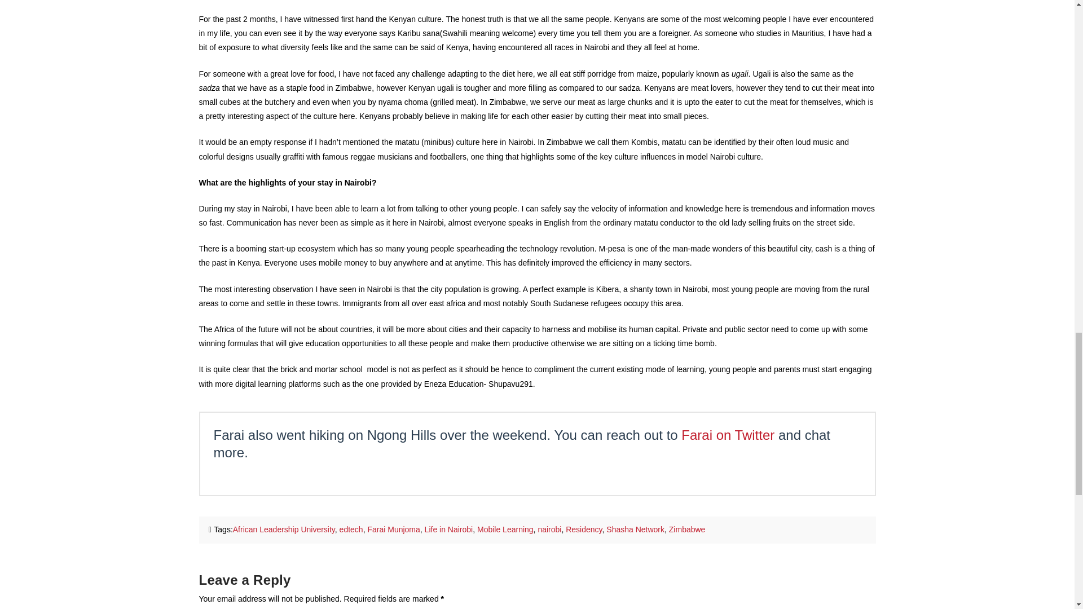 This screenshot has height=609, width=1083. What do you see at coordinates (393, 529) in the screenshot?
I see `Farai Munjoma` at bounding box center [393, 529].